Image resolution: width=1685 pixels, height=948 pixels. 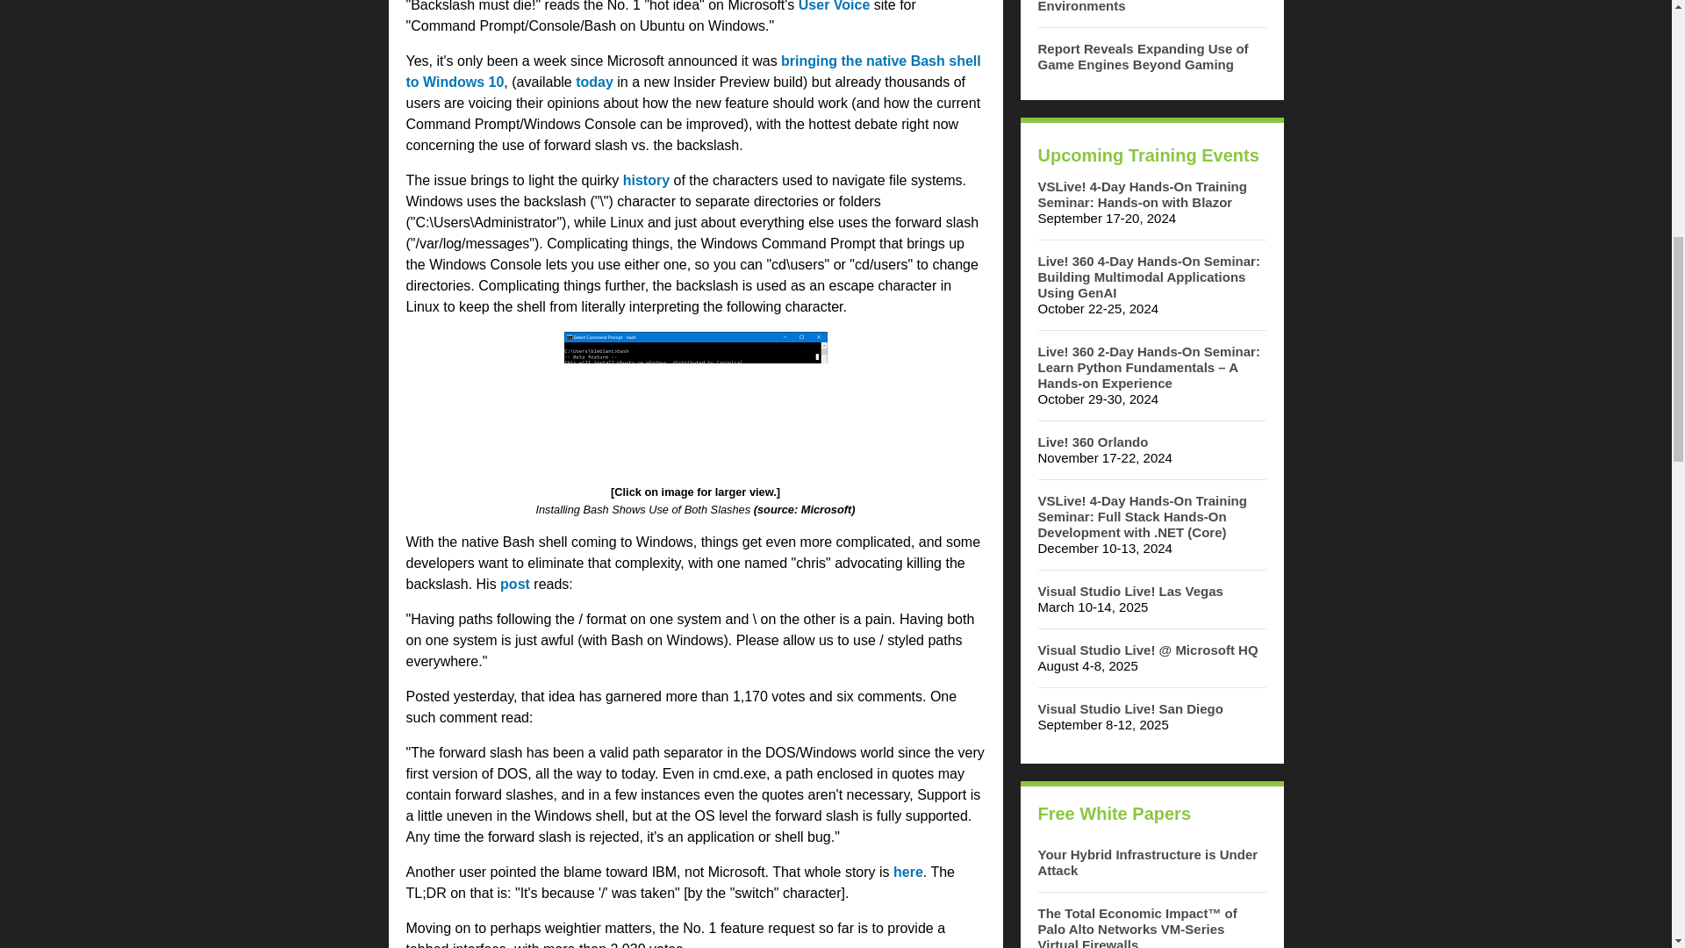 I want to click on history, so click(x=646, y=179).